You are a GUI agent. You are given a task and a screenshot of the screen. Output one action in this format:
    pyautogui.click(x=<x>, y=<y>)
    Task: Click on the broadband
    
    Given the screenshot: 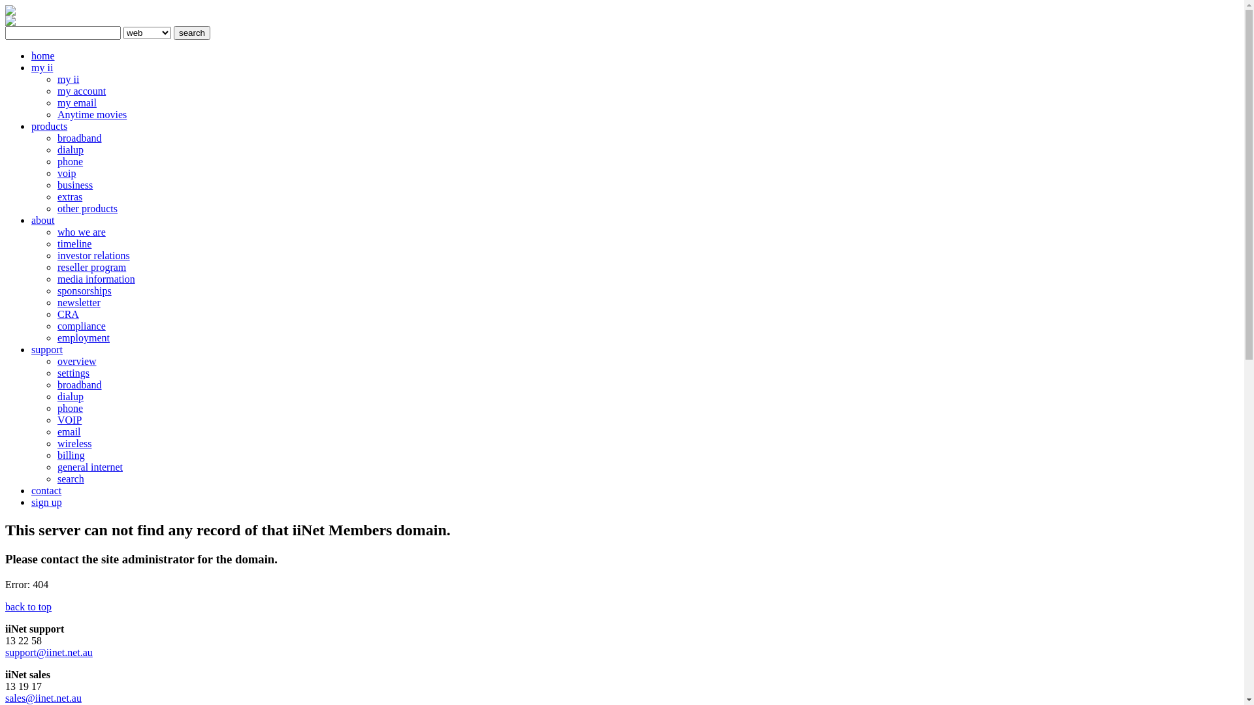 What is the action you would take?
    pyautogui.click(x=80, y=385)
    